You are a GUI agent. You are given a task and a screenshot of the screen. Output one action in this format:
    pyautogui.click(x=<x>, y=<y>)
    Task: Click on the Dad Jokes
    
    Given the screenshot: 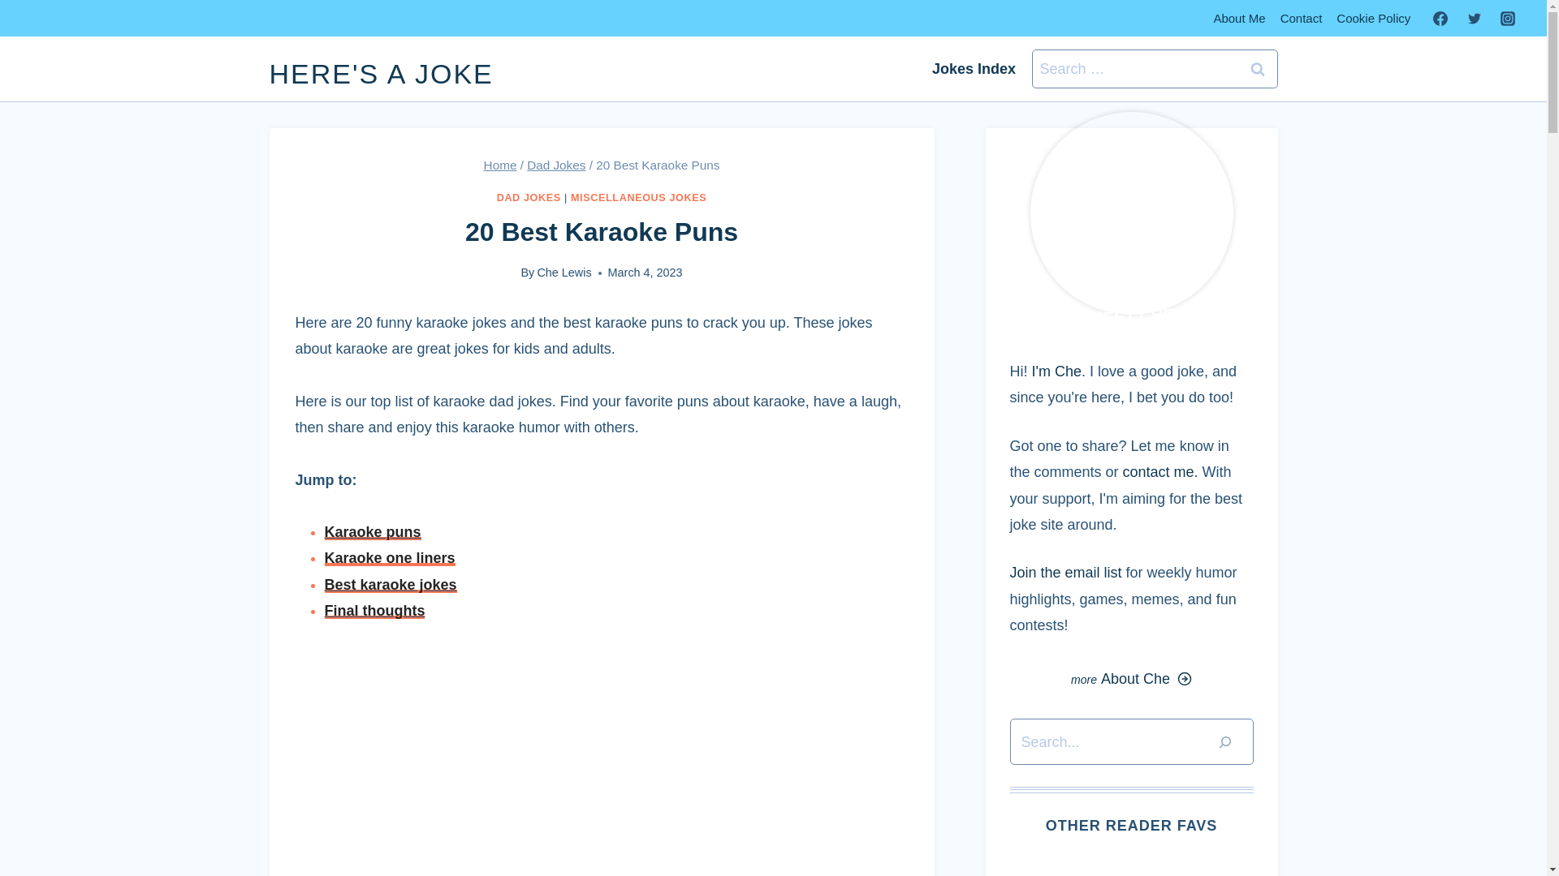 What is the action you would take?
    pyautogui.click(x=555, y=165)
    